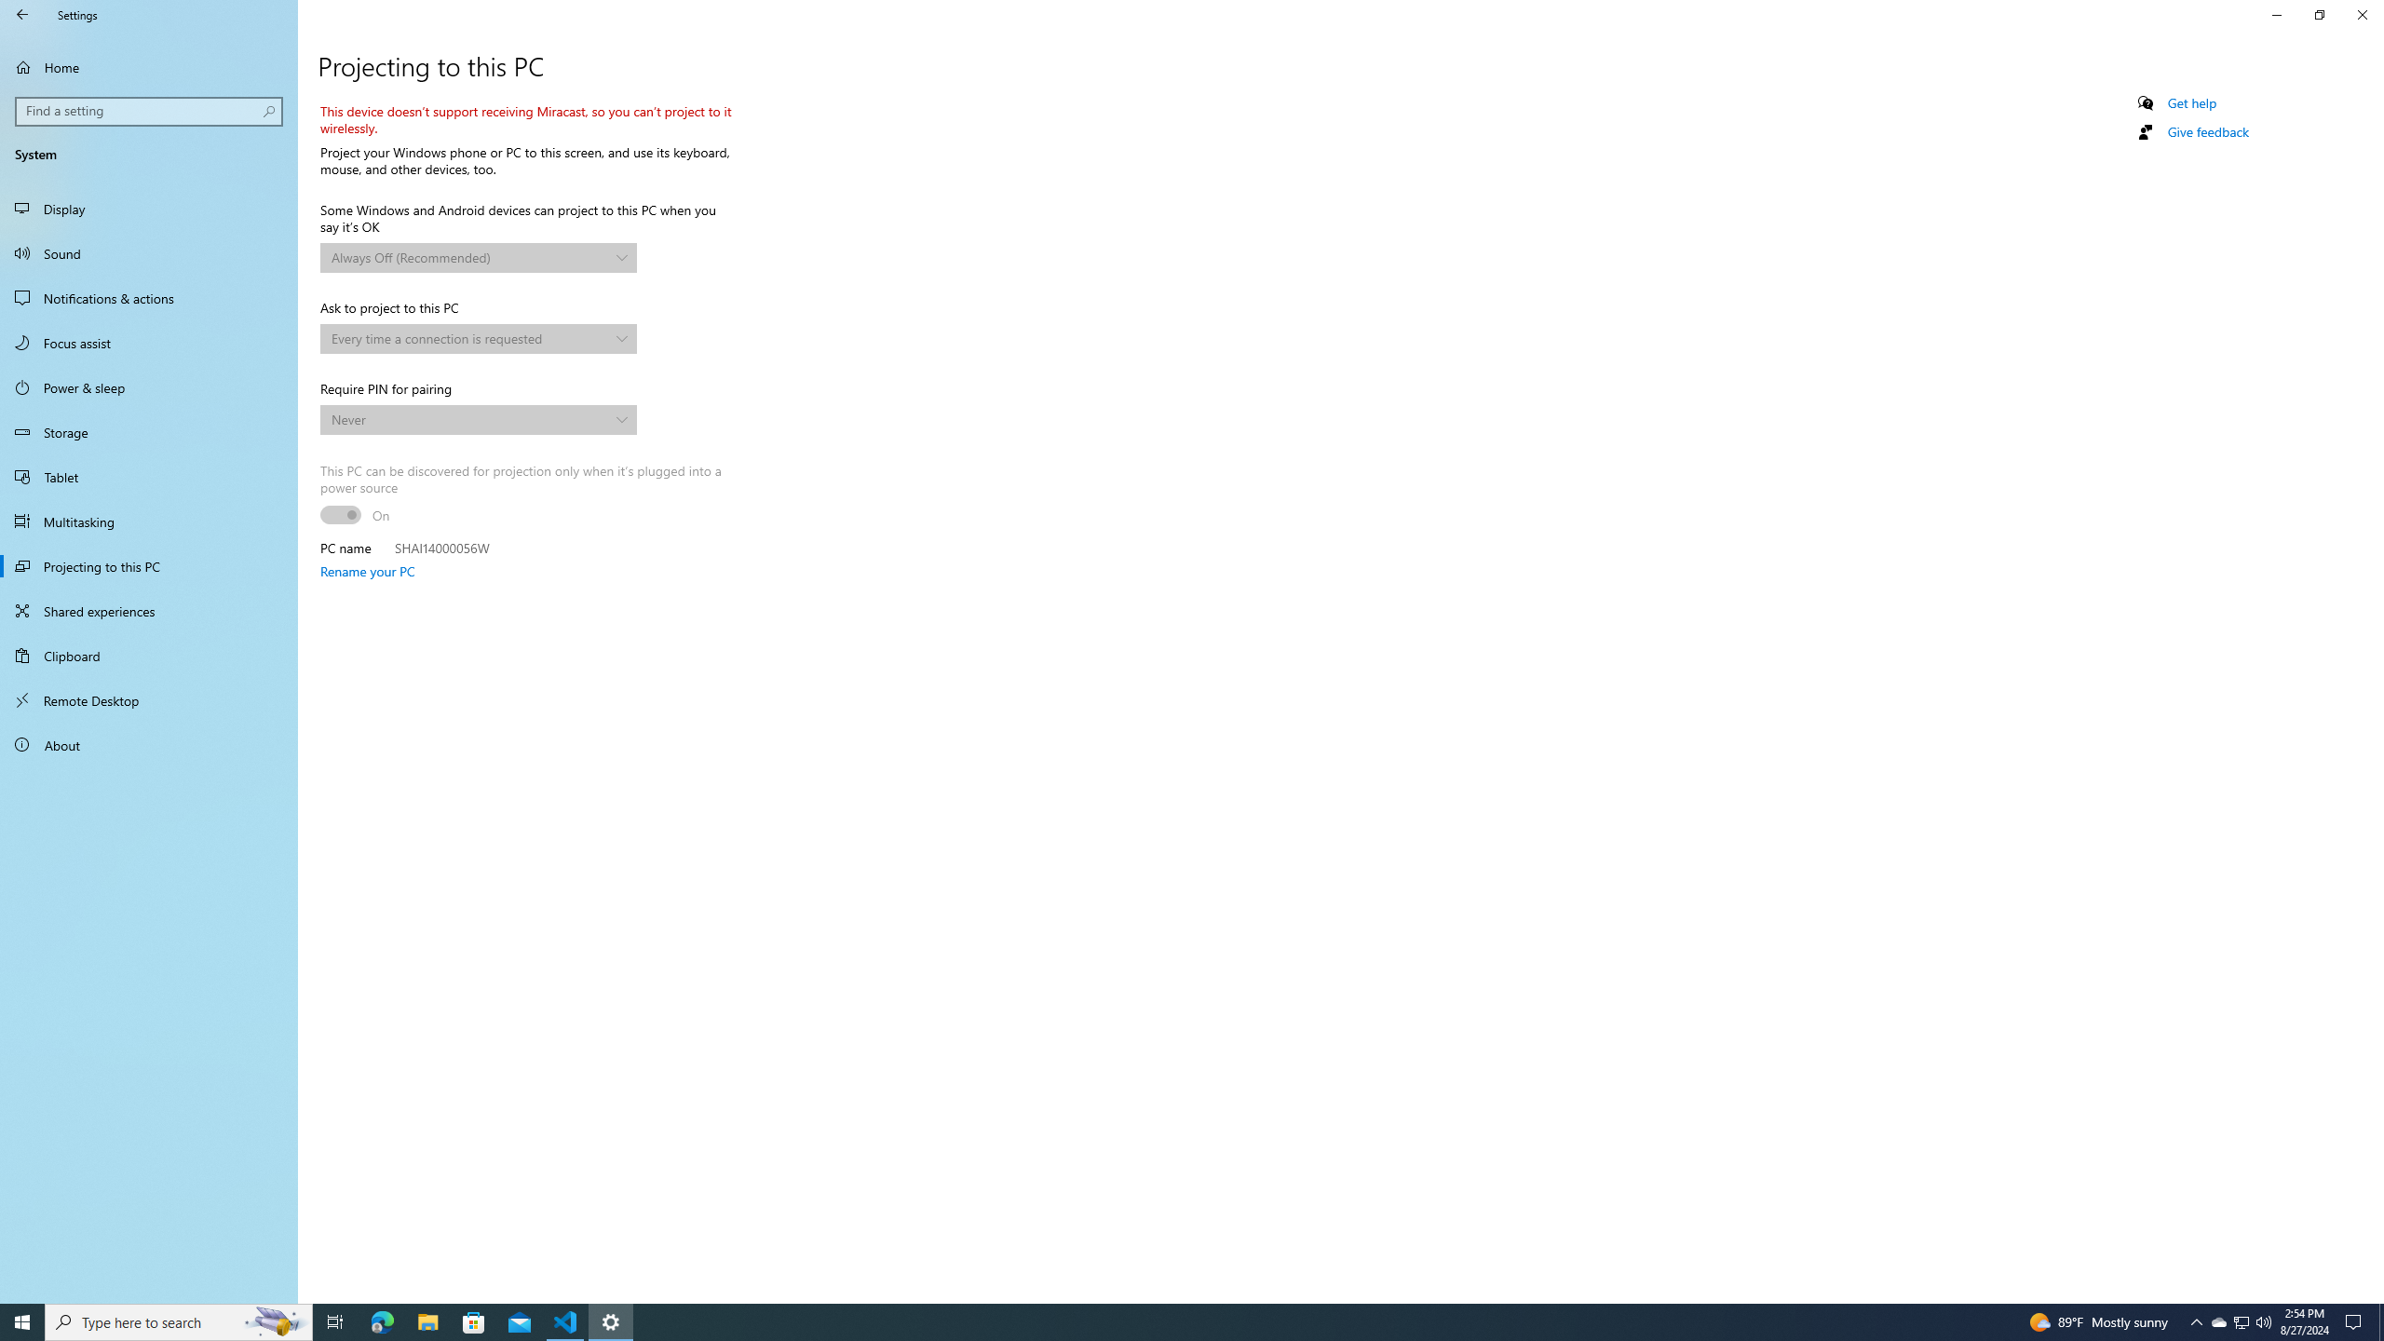  Describe the element at coordinates (149, 656) in the screenshot. I see `Clipboard` at that location.